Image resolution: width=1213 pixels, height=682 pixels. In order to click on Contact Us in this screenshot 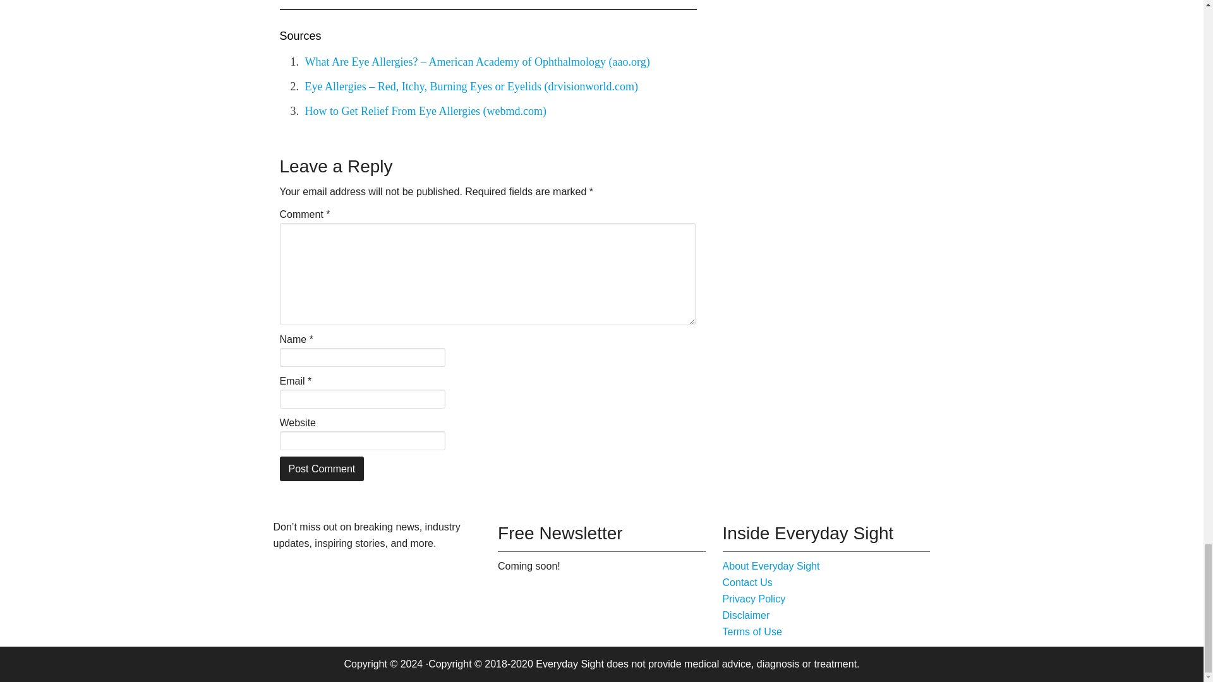, I will do `click(748, 582)`.